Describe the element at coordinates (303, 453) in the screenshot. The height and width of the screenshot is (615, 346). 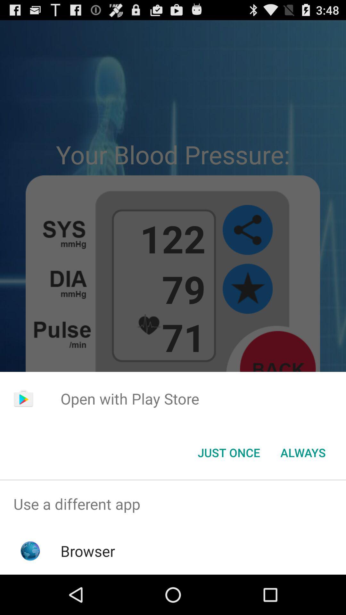
I see `click button next to the just once` at that location.